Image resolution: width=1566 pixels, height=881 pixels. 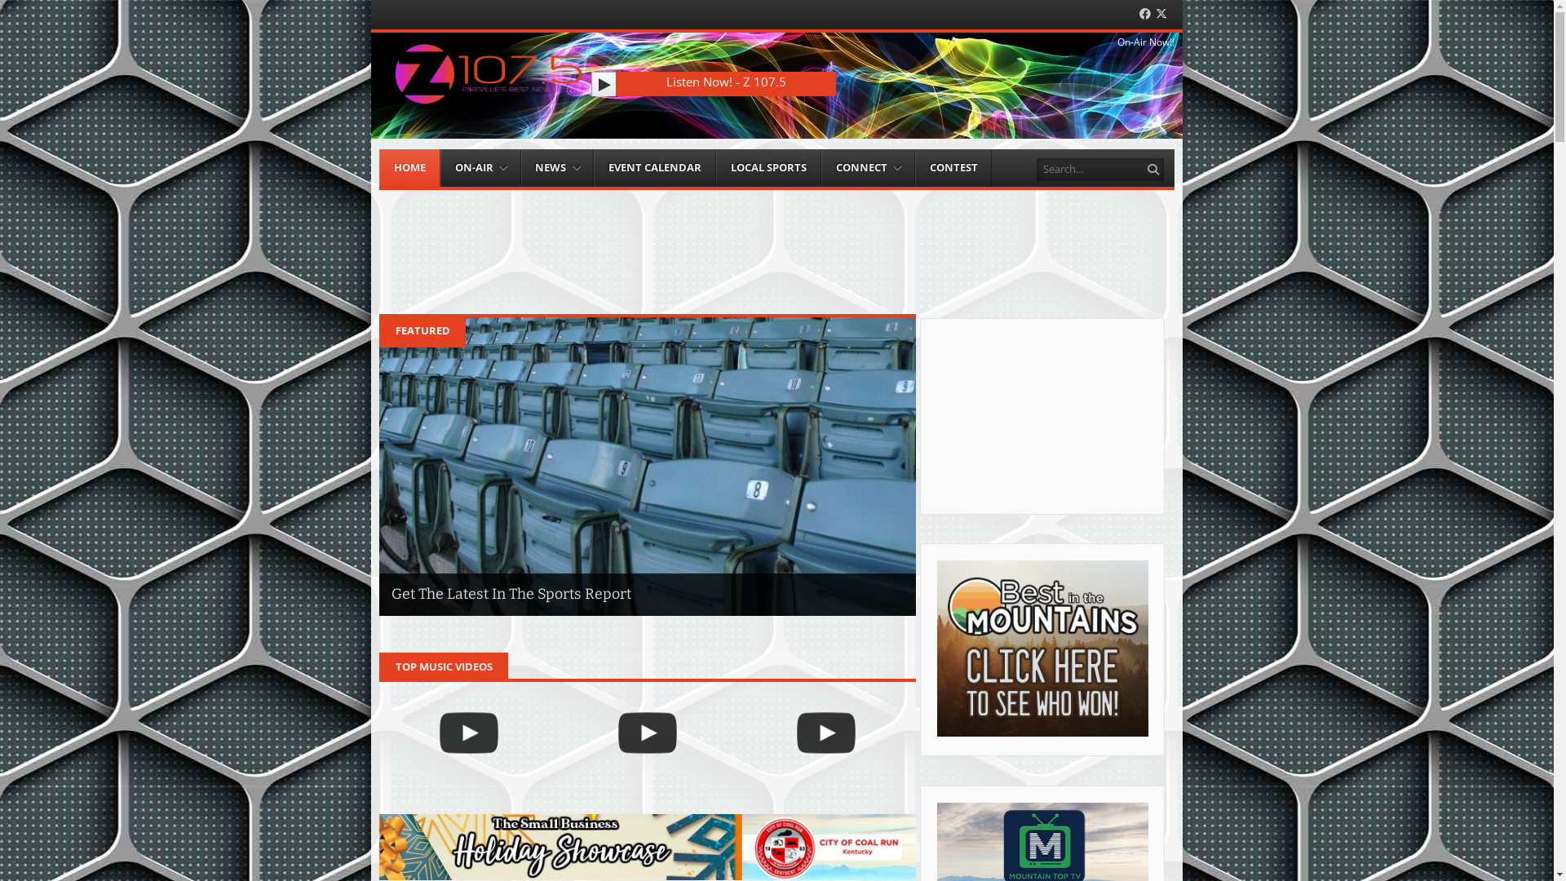 I want to click on Skip to content, so click(x=416, y=157).